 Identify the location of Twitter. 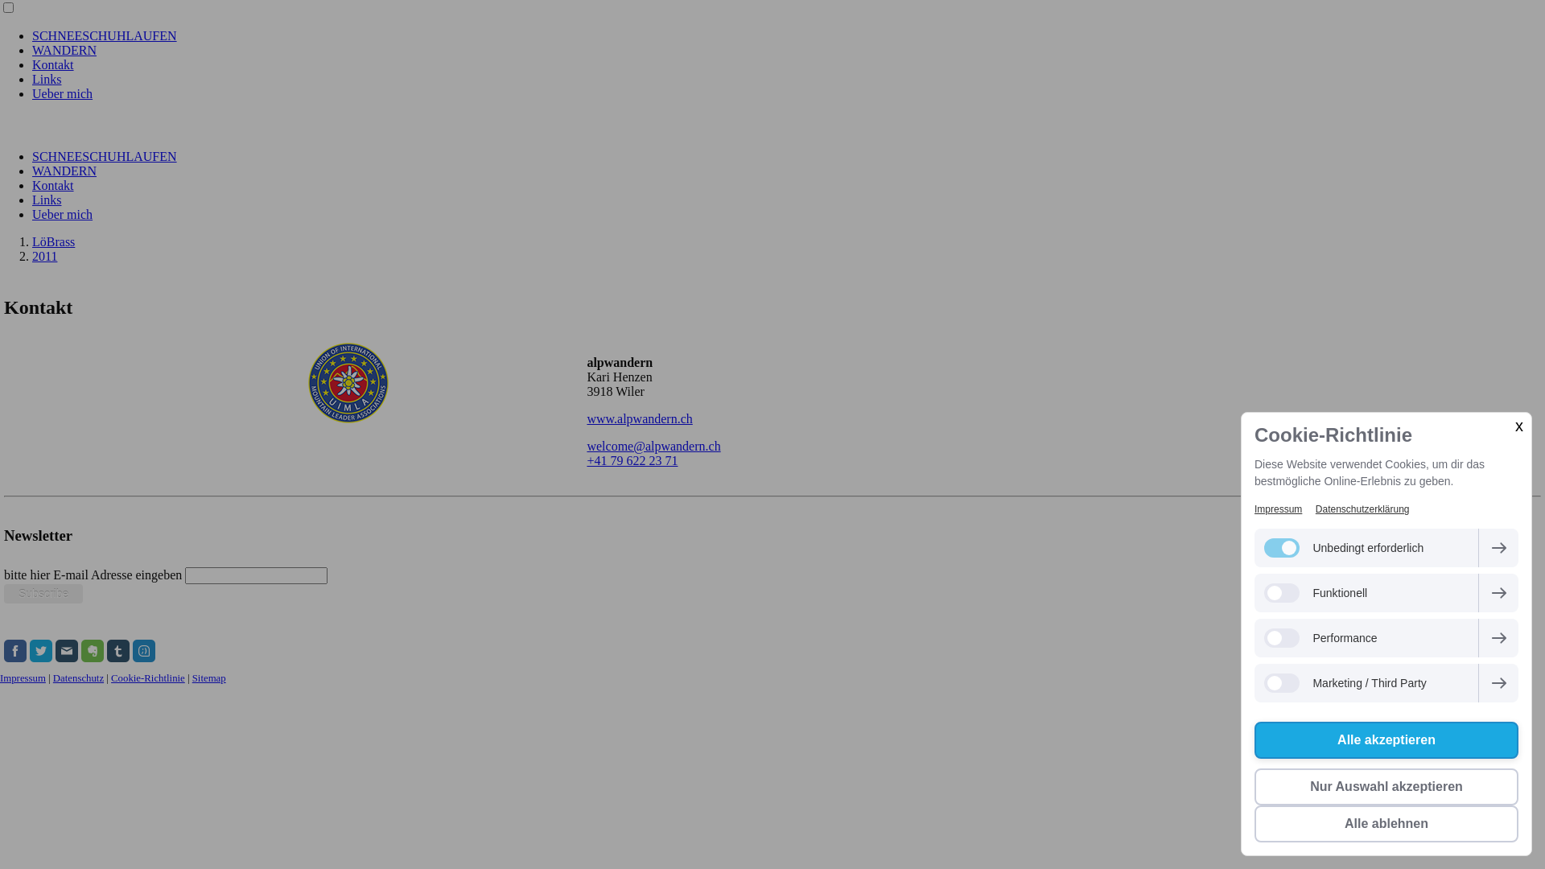
(41, 651).